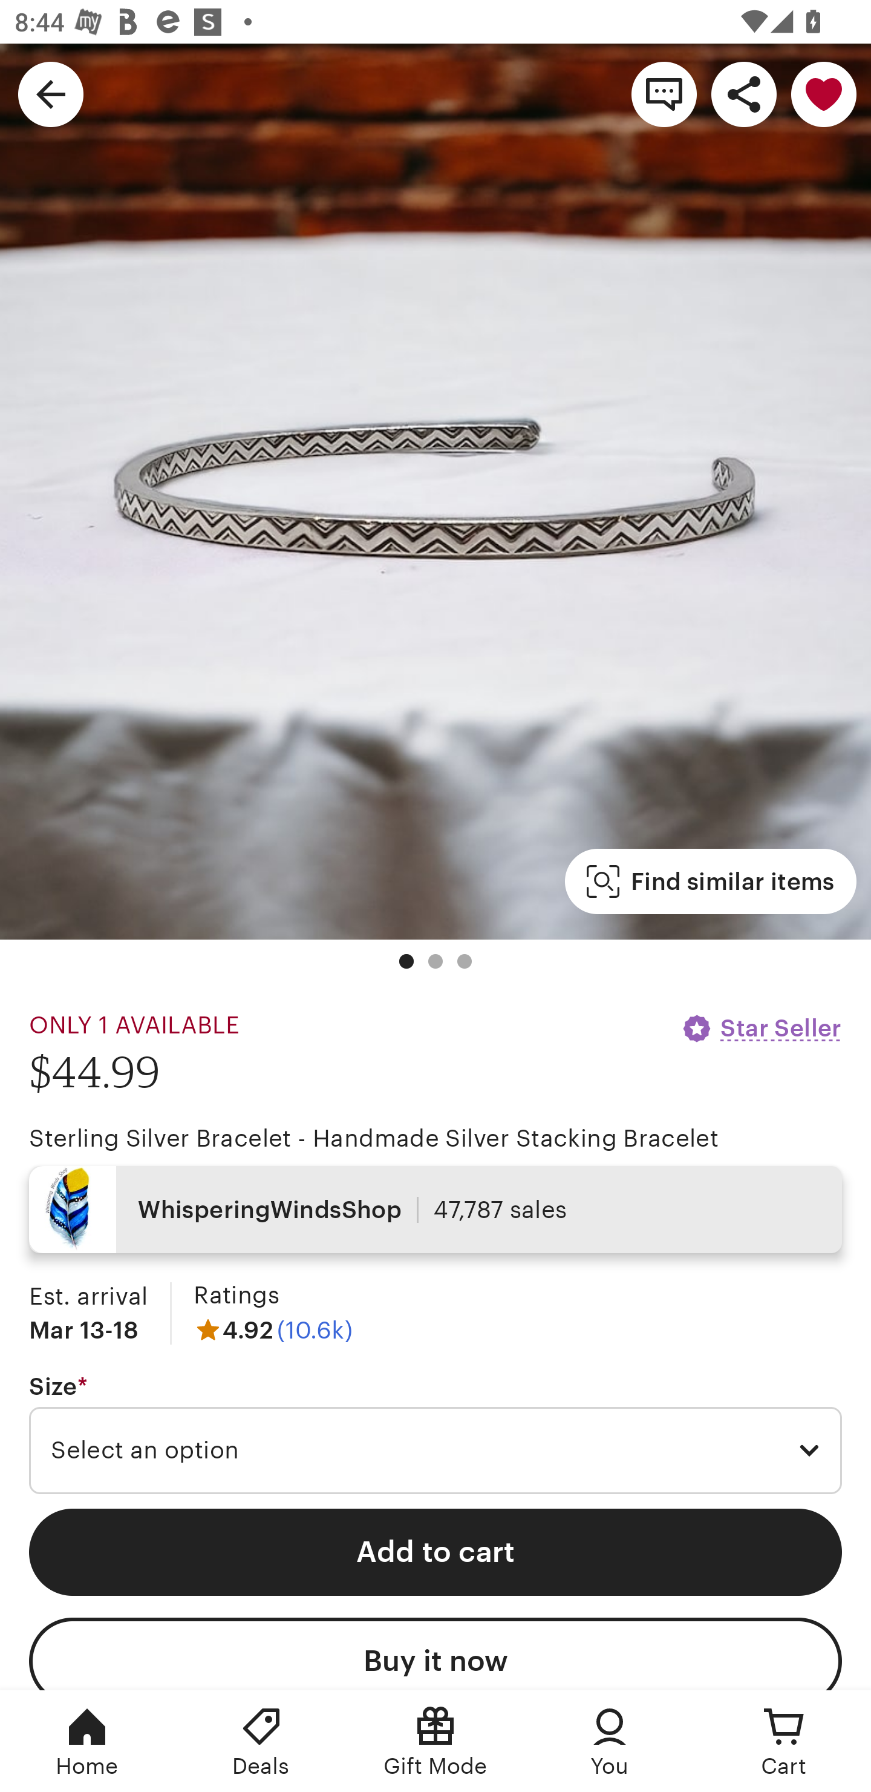  I want to click on Size * Required Select an option, so click(435, 1434).